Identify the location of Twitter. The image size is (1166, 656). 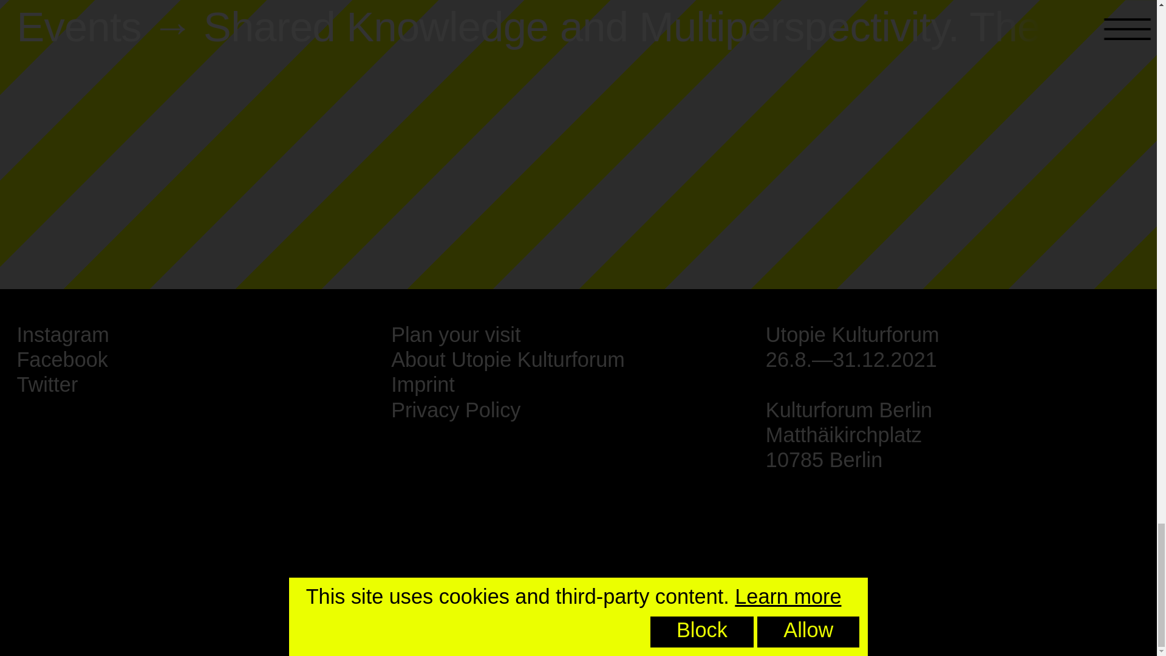
(47, 384).